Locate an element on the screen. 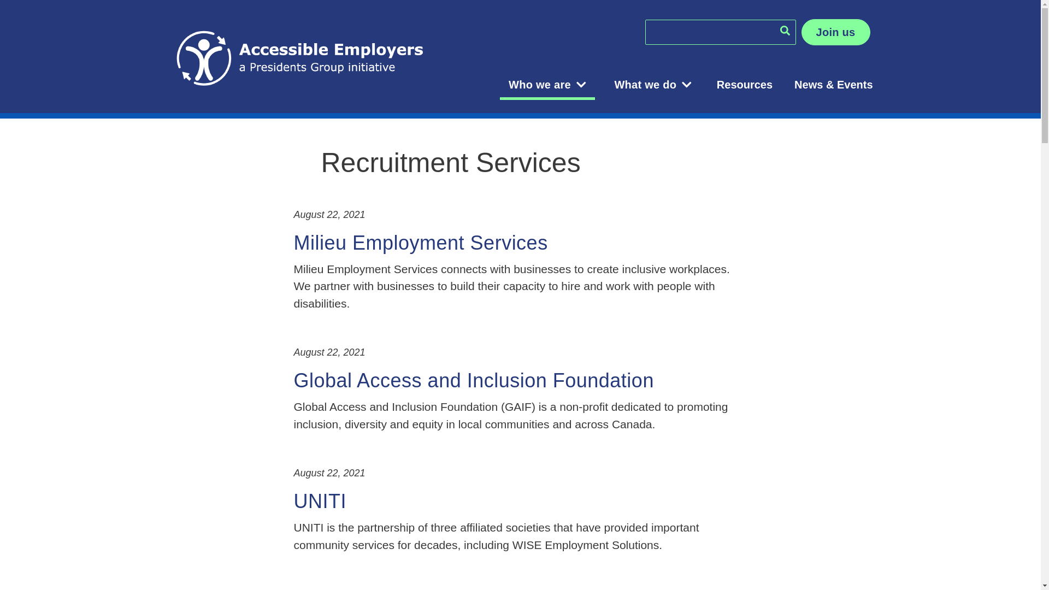  Resources is located at coordinates (745, 84).